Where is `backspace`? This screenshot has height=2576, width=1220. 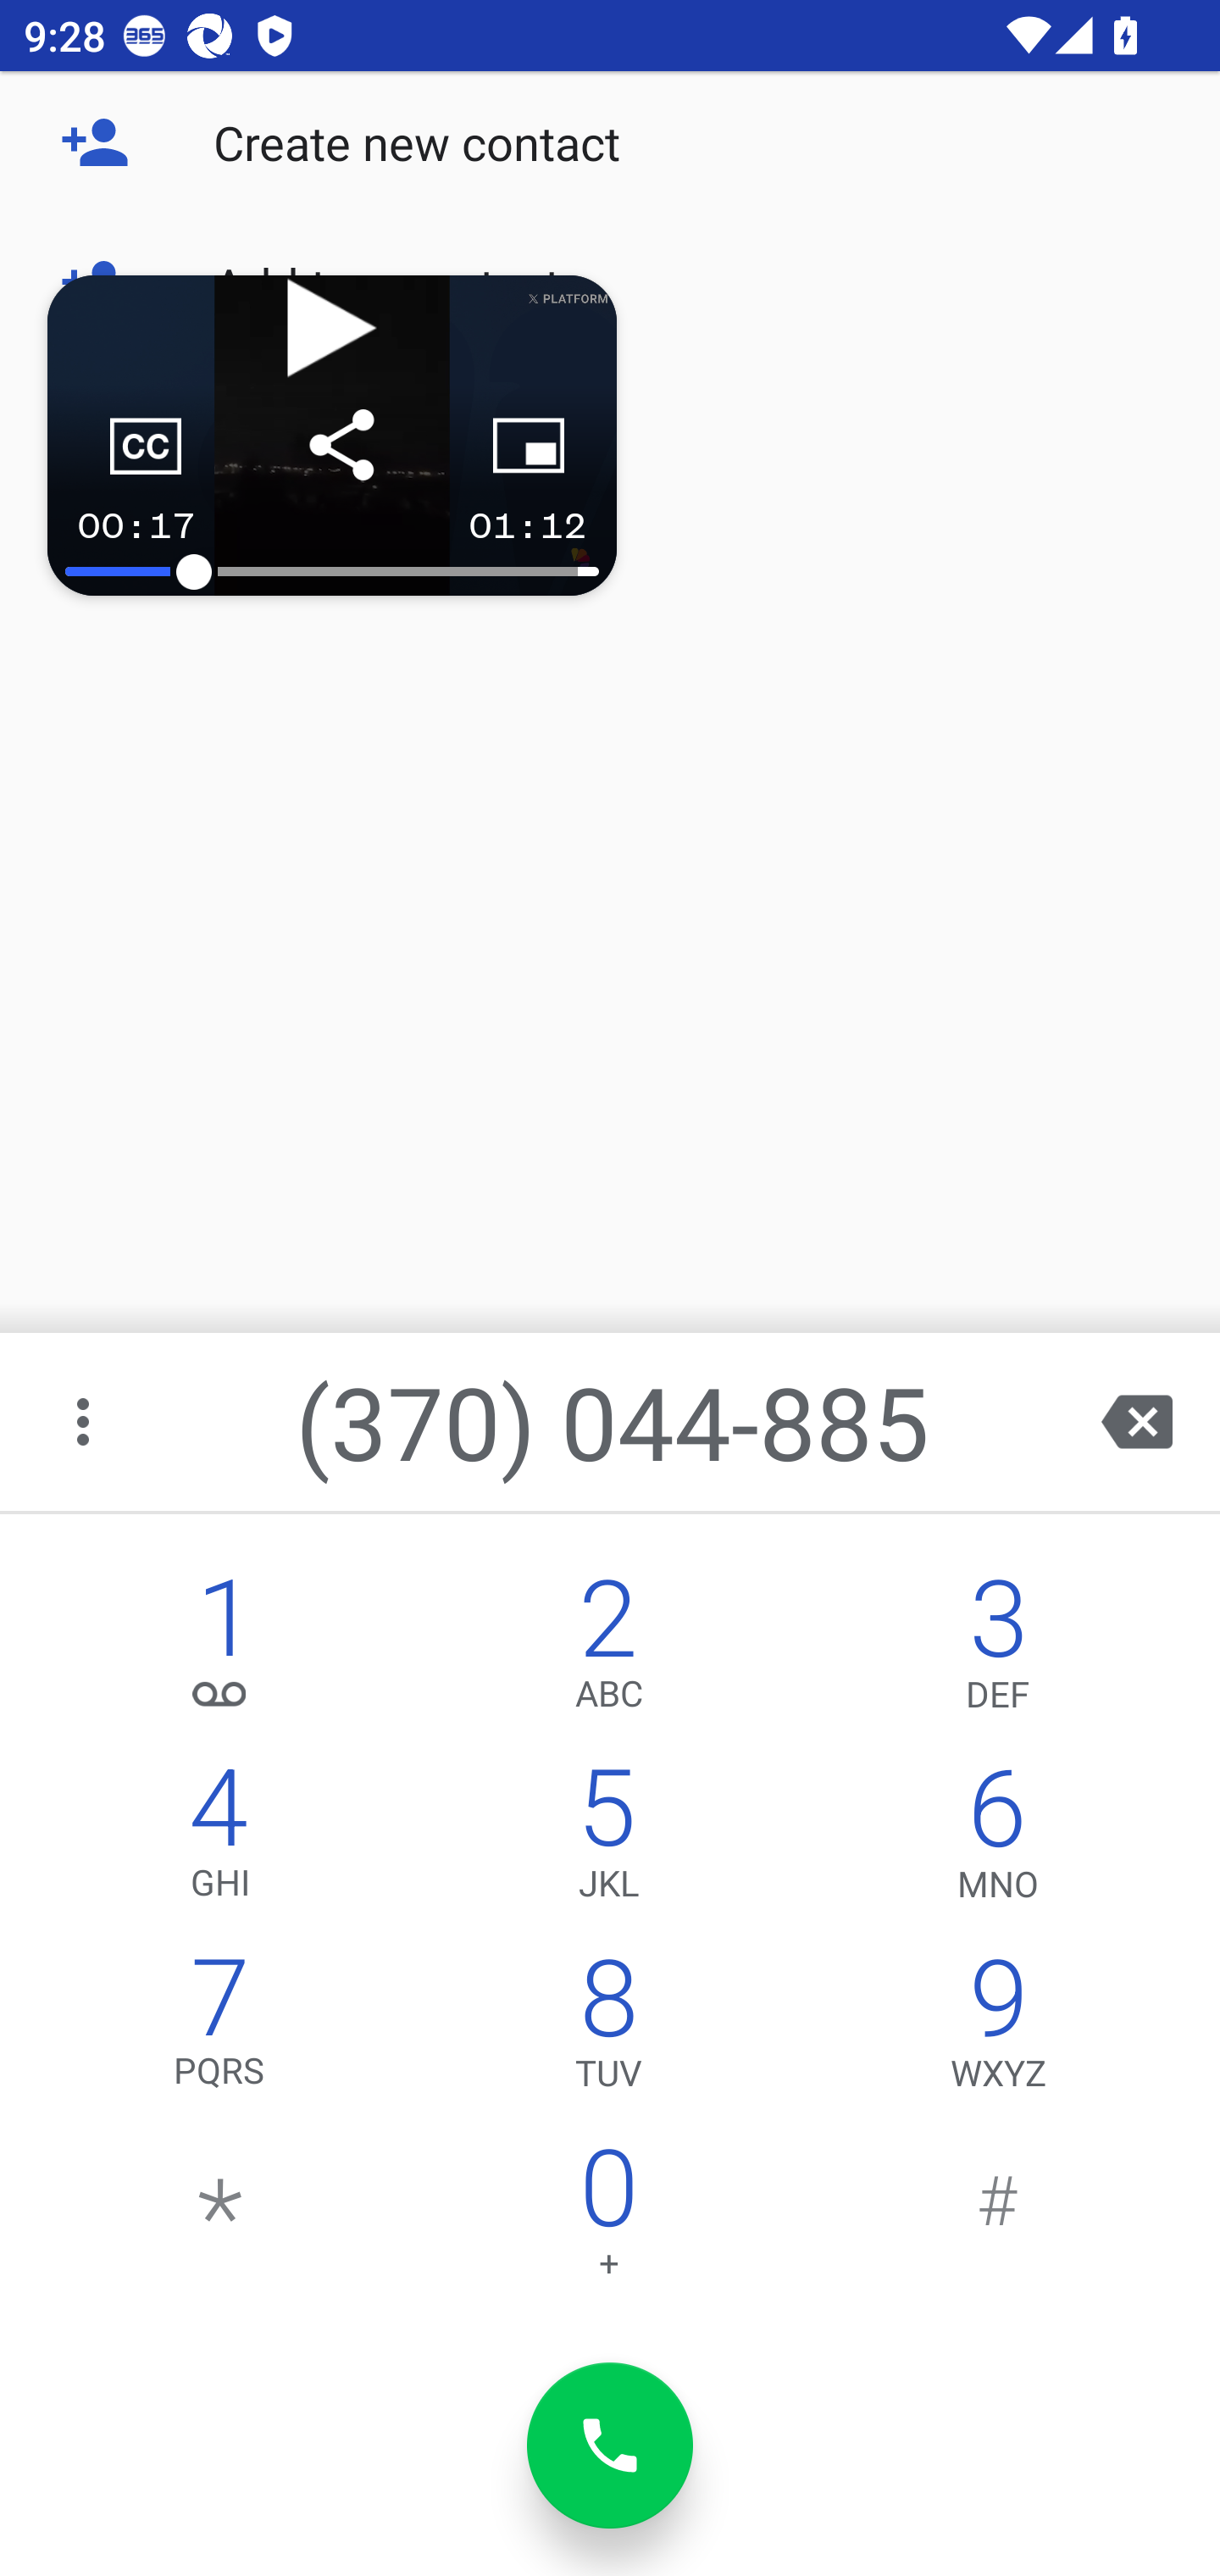
backspace is located at coordinates (1137, 1422).